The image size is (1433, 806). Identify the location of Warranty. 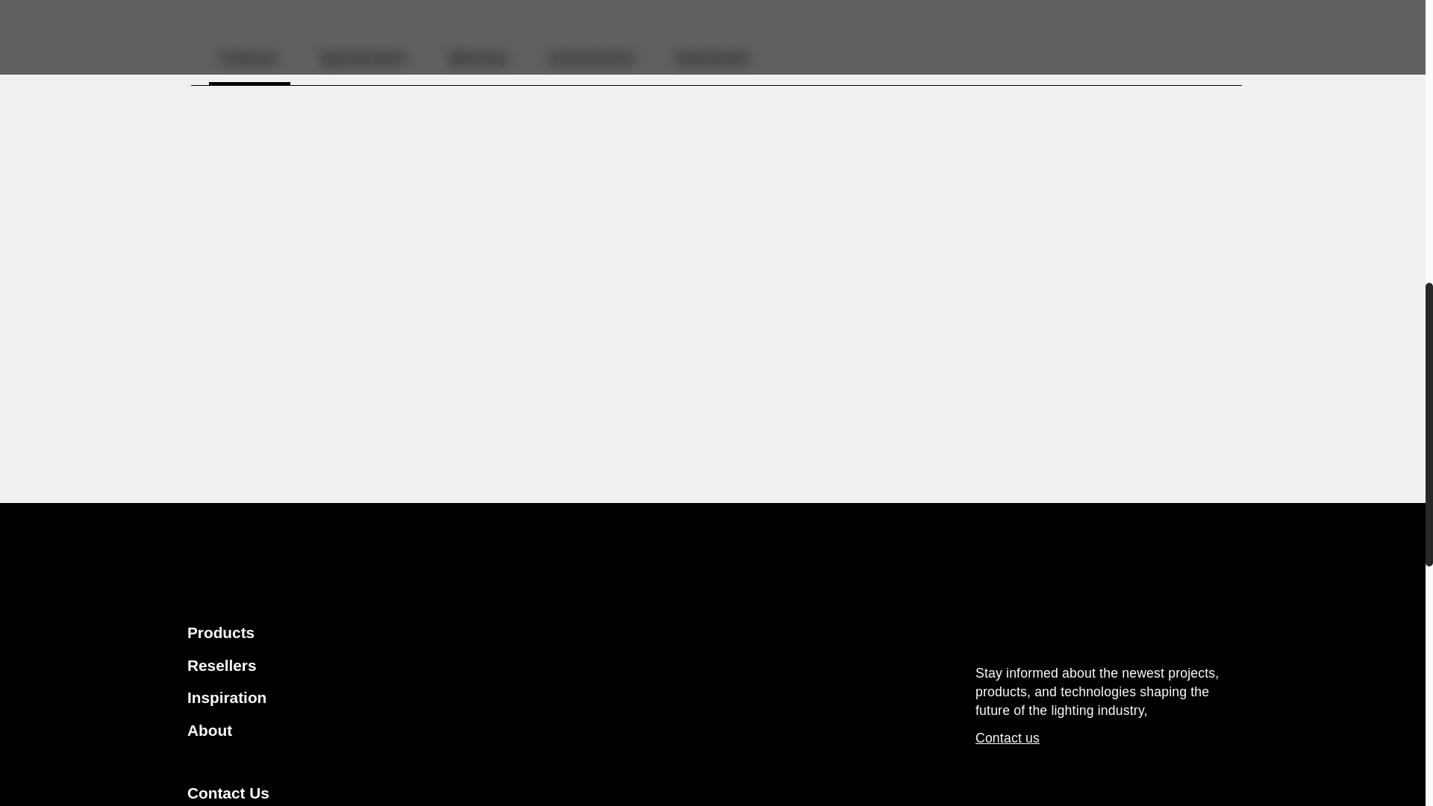
(493, 793).